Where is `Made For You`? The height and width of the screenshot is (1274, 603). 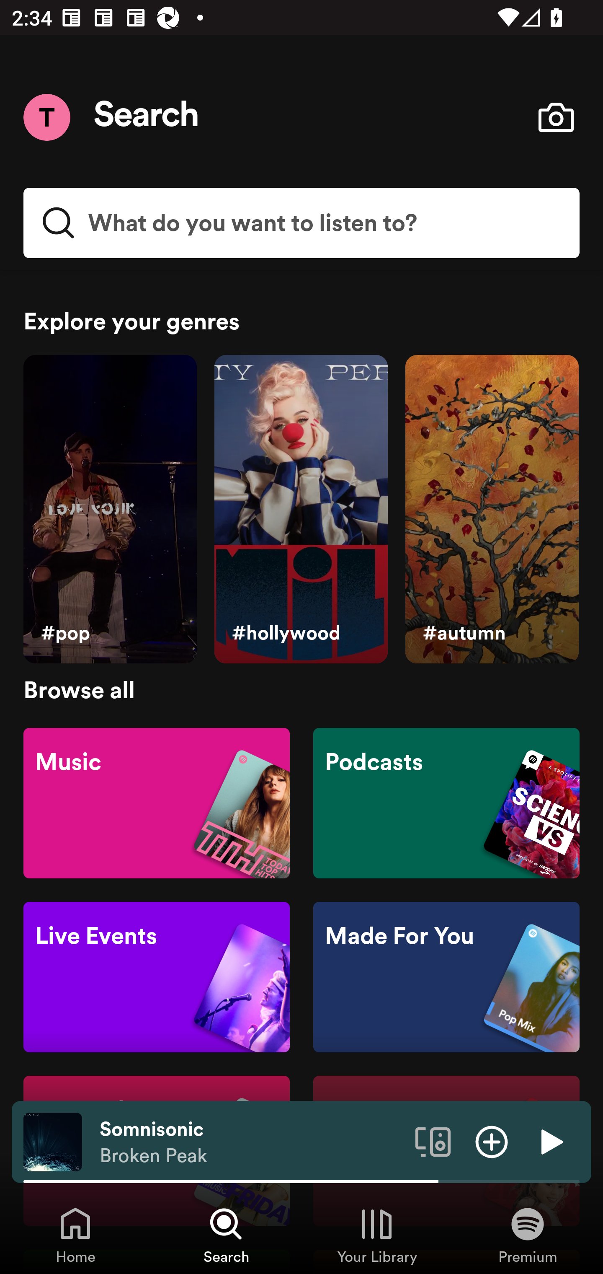 Made For You is located at coordinates (446, 977).